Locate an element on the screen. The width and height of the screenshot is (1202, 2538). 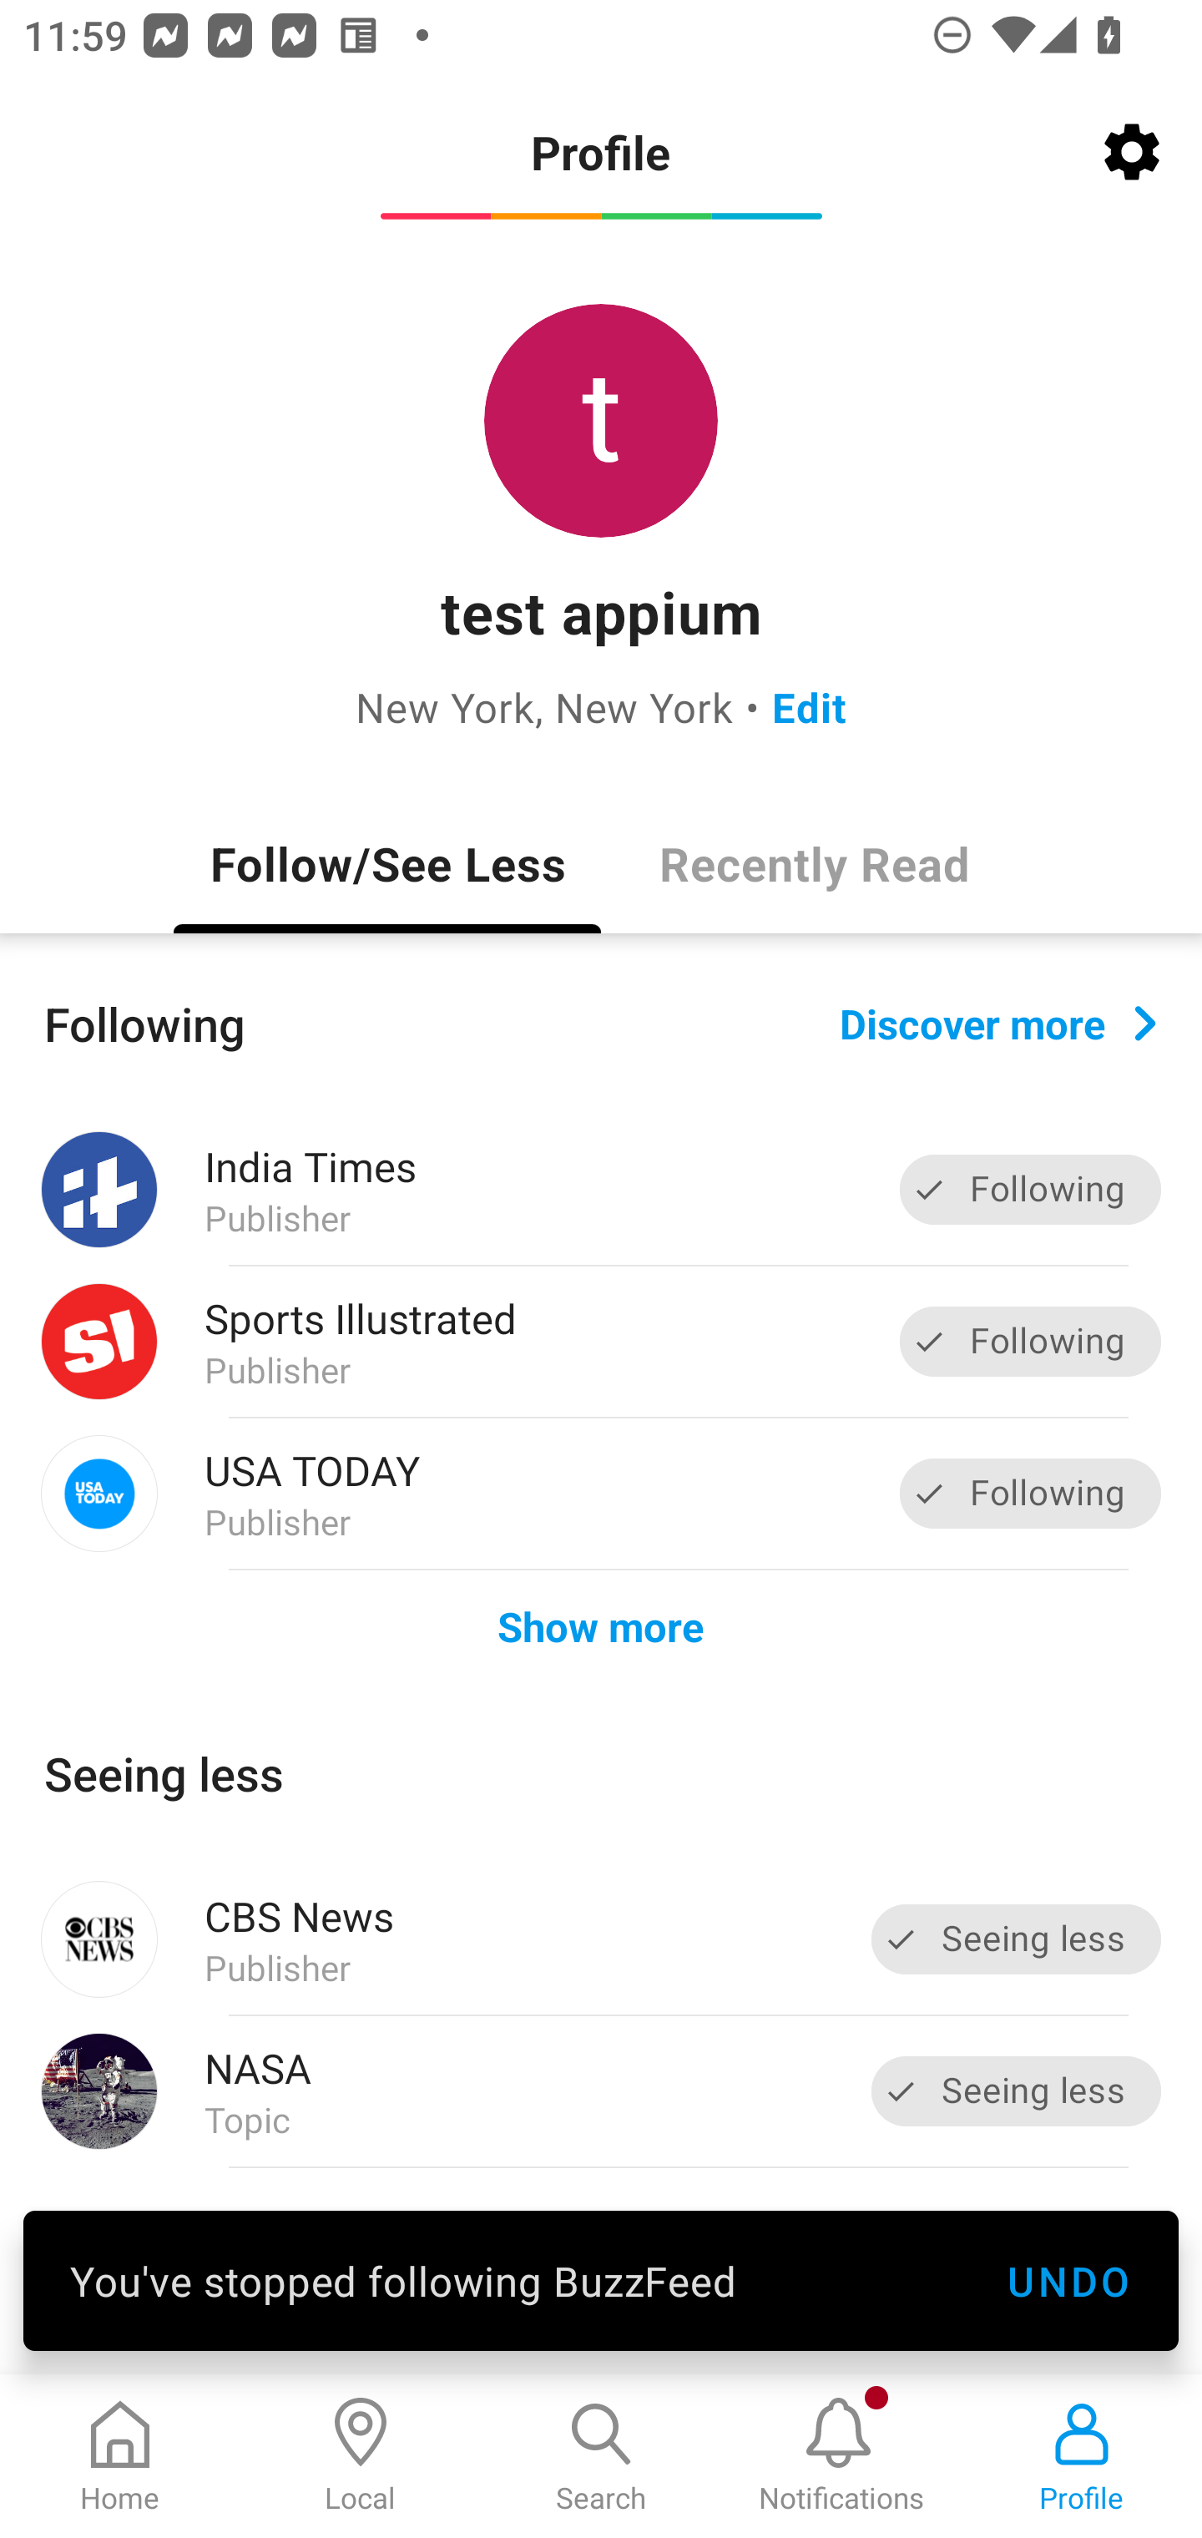
Search is located at coordinates (601, 2456).